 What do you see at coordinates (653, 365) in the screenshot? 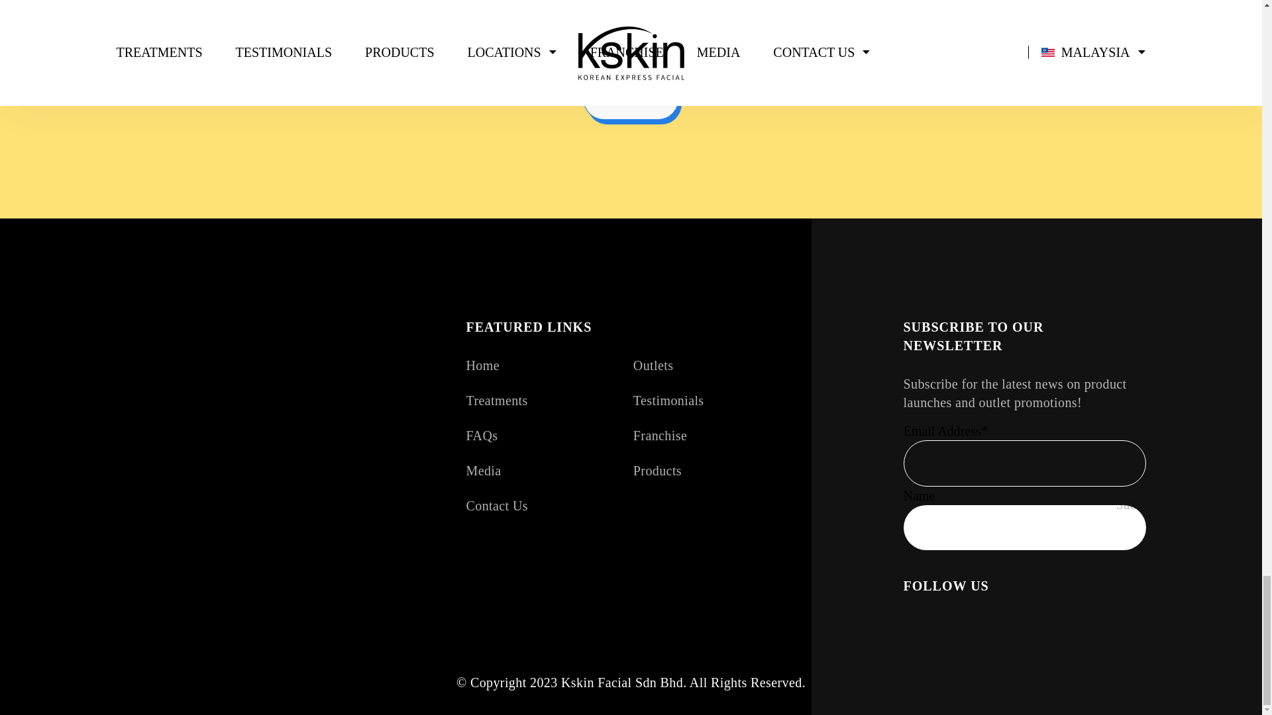
I see `Outlets` at bounding box center [653, 365].